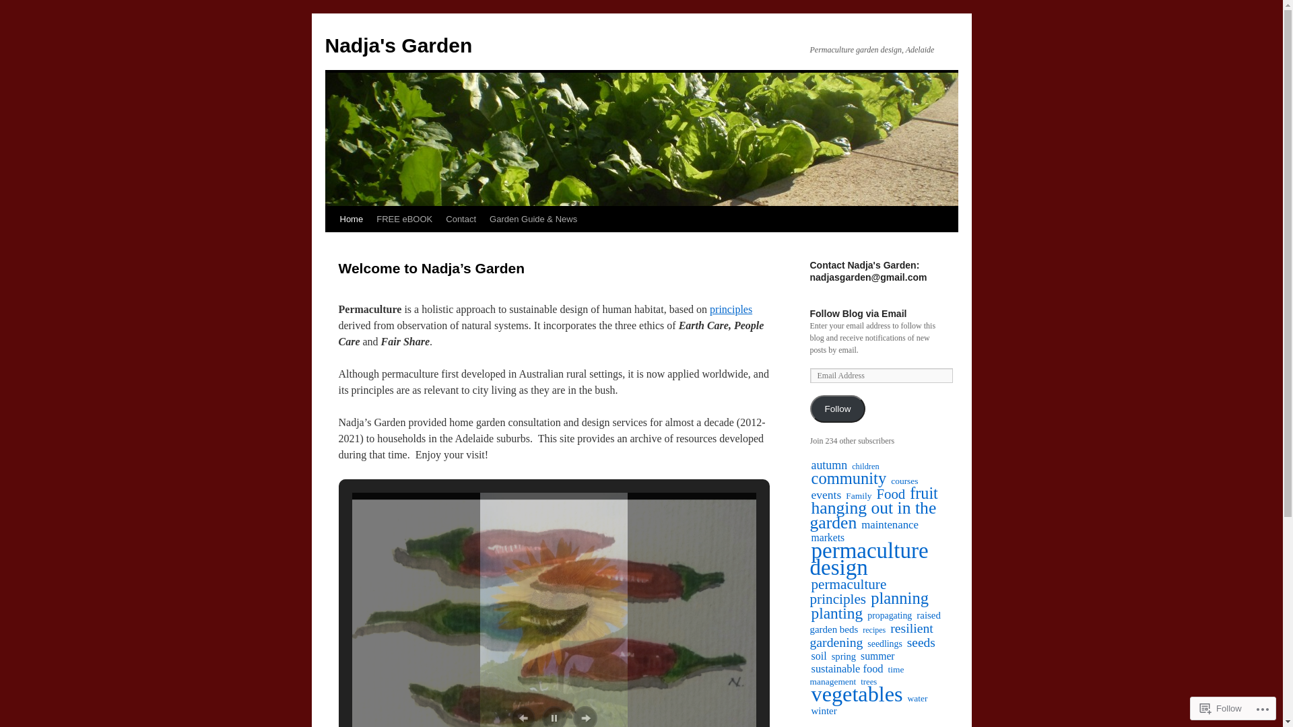 Image resolution: width=1293 pixels, height=727 pixels. I want to click on seedlings, so click(885, 644).